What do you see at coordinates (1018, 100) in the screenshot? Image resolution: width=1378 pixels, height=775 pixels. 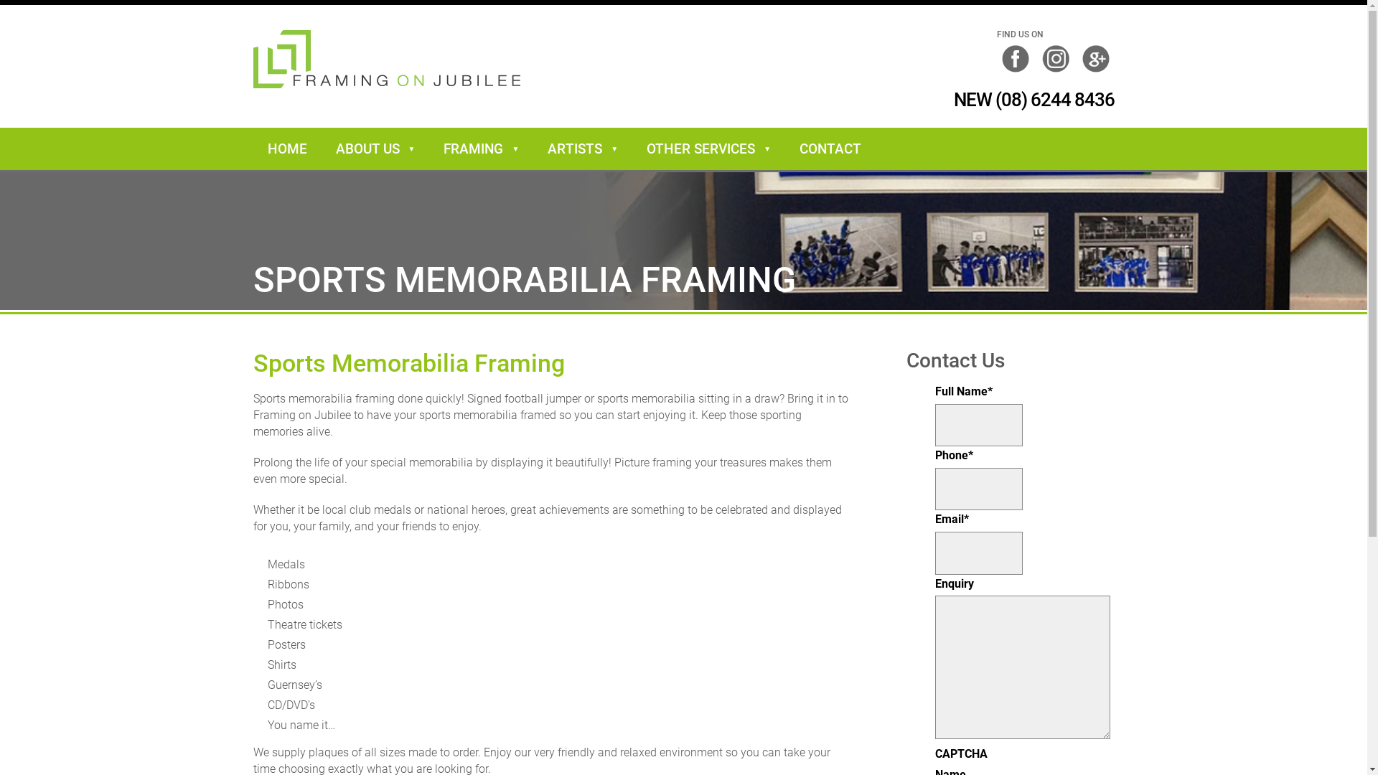 I see `NEW (08) 6244 8436` at bounding box center [1018, 100].